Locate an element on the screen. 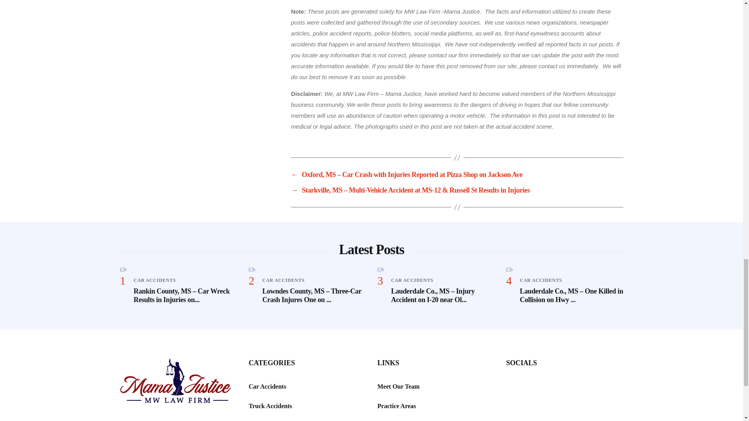 This screenshot has height=421, width=749. CAR ACCIDENTS is located at coordinates (541, 280).